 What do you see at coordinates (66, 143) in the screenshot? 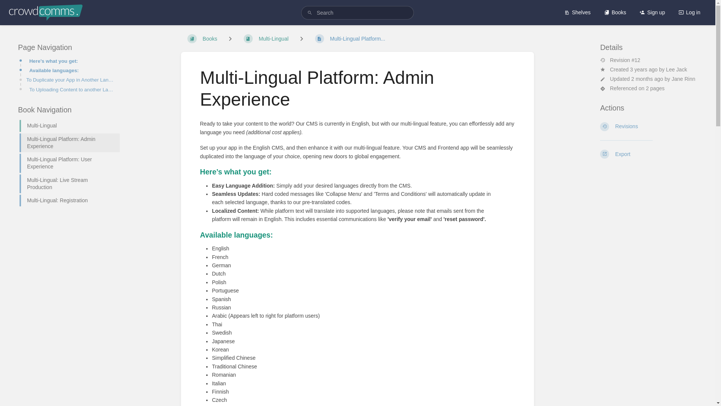
I see `Multi-Lingual Platform: Admin Experience` at bounding box center [66, 143].